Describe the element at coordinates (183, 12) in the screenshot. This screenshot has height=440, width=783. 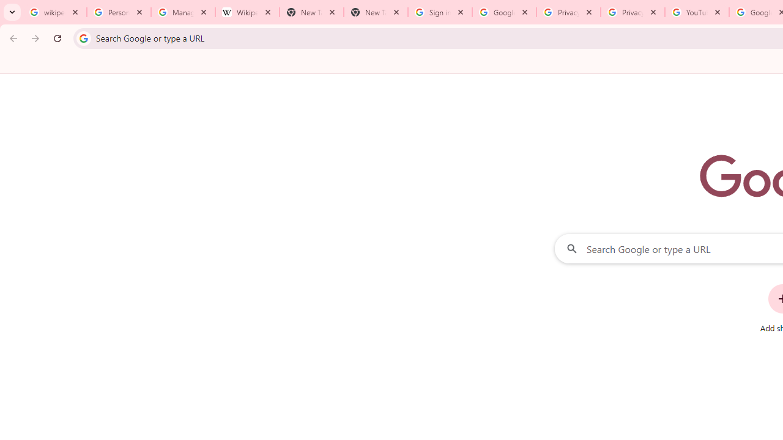
I see `Manage your Location History - Google Search Help` at that location.